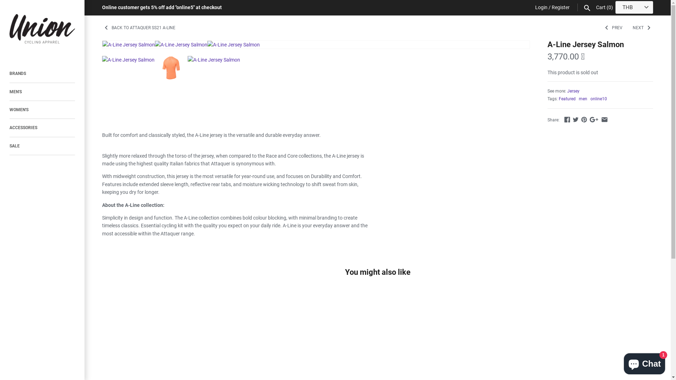  I want to click on Pinterest, so click(584, 120).